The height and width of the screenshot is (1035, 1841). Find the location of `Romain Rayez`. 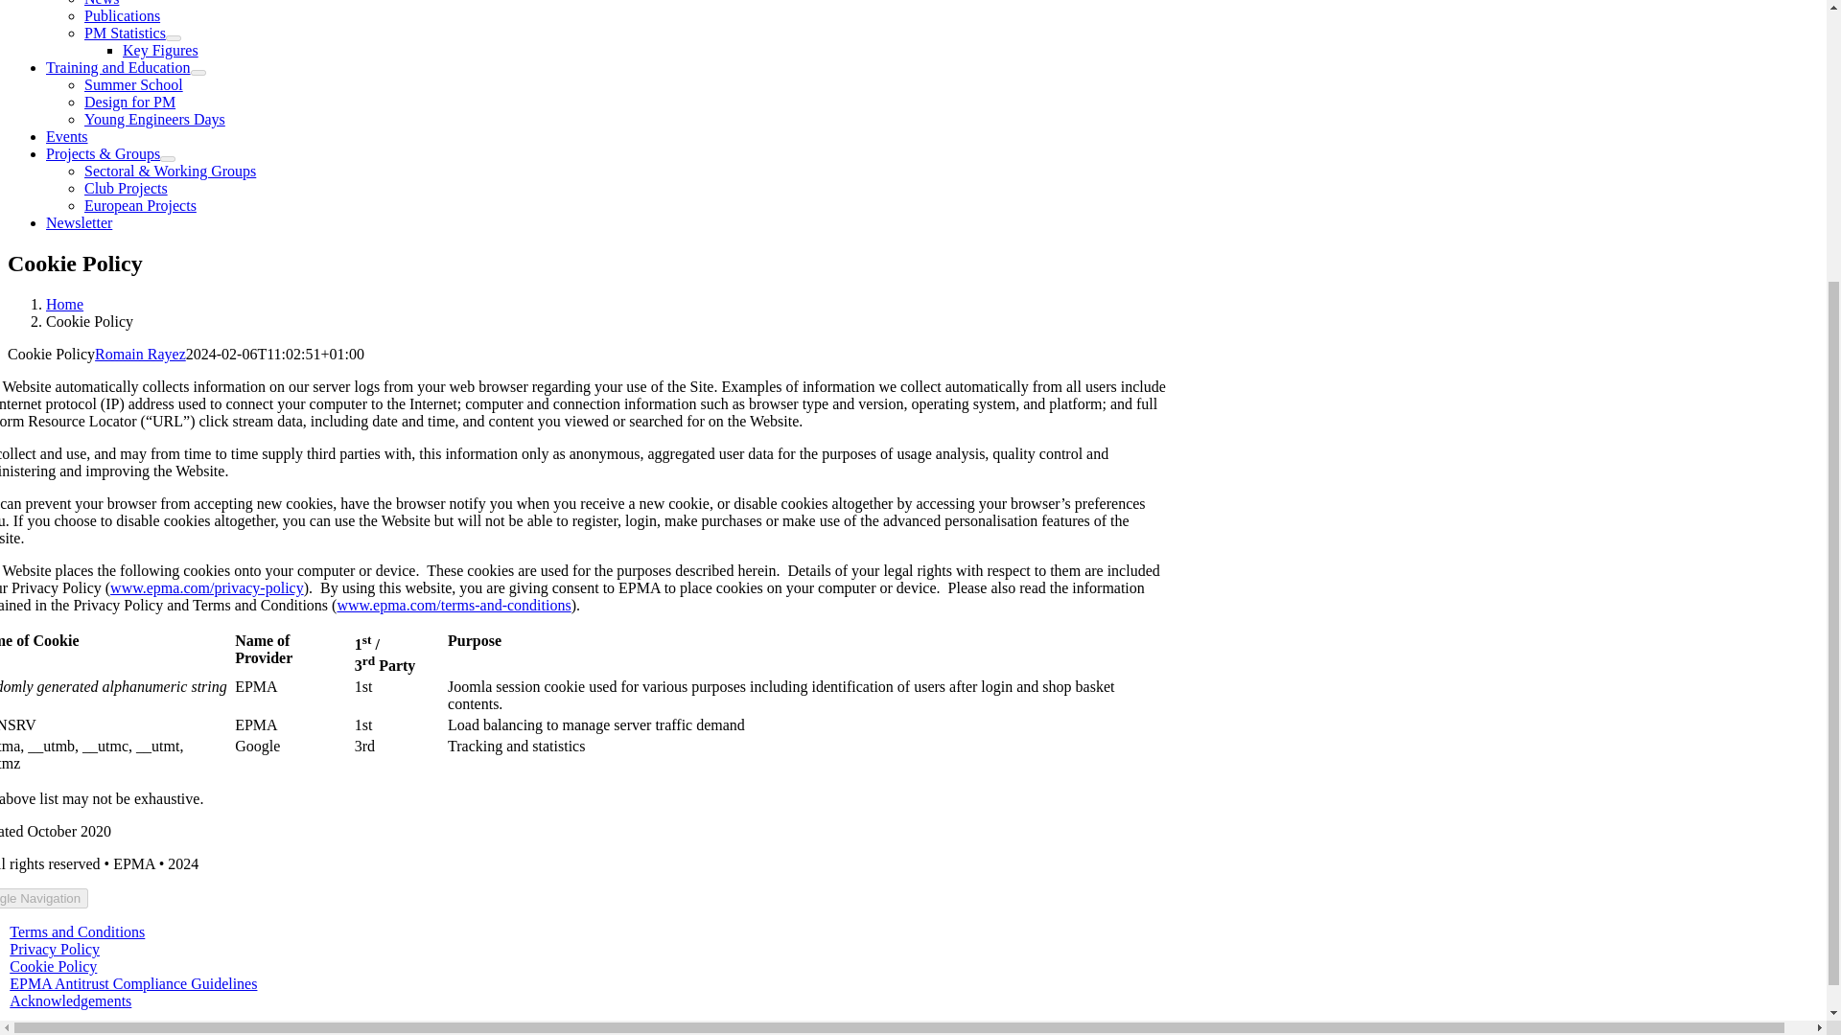

Romain Rayez is located at coordinates (140, 354).